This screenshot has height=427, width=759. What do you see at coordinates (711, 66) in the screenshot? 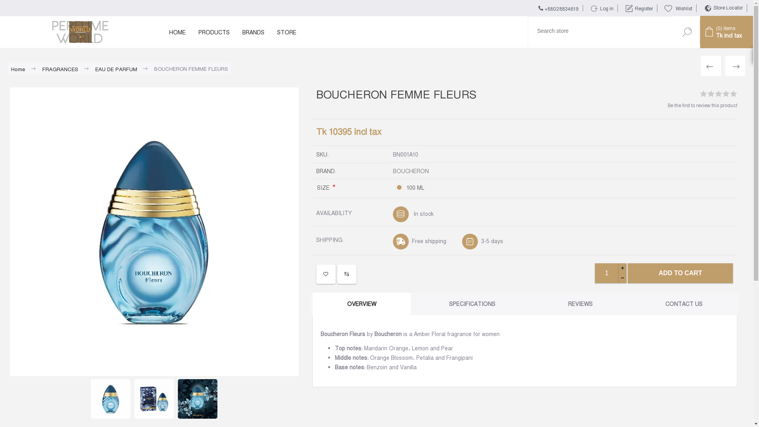
I see `BOUCHERON JAIPUR BOUQUET` at bounding box center [711, 66].